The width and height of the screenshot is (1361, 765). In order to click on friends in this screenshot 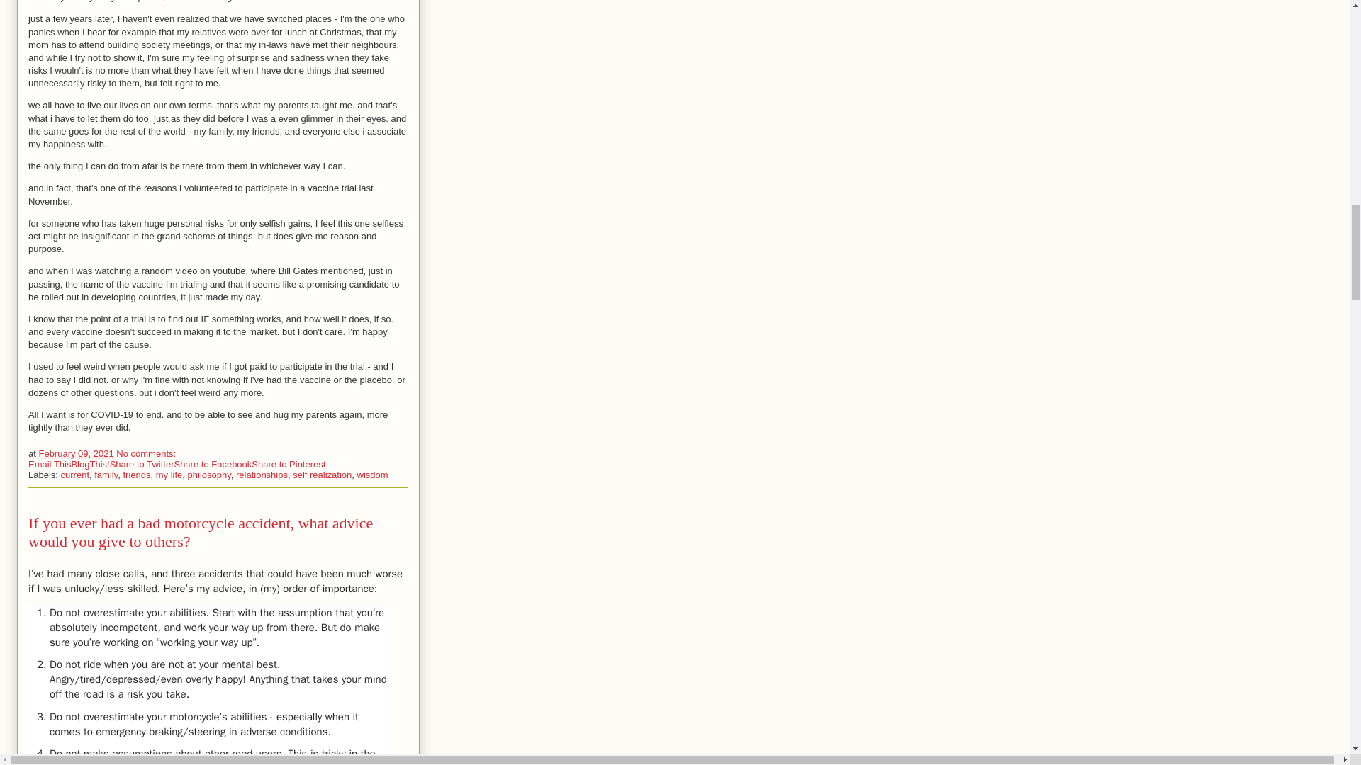, I will do `click(136, 475)`.